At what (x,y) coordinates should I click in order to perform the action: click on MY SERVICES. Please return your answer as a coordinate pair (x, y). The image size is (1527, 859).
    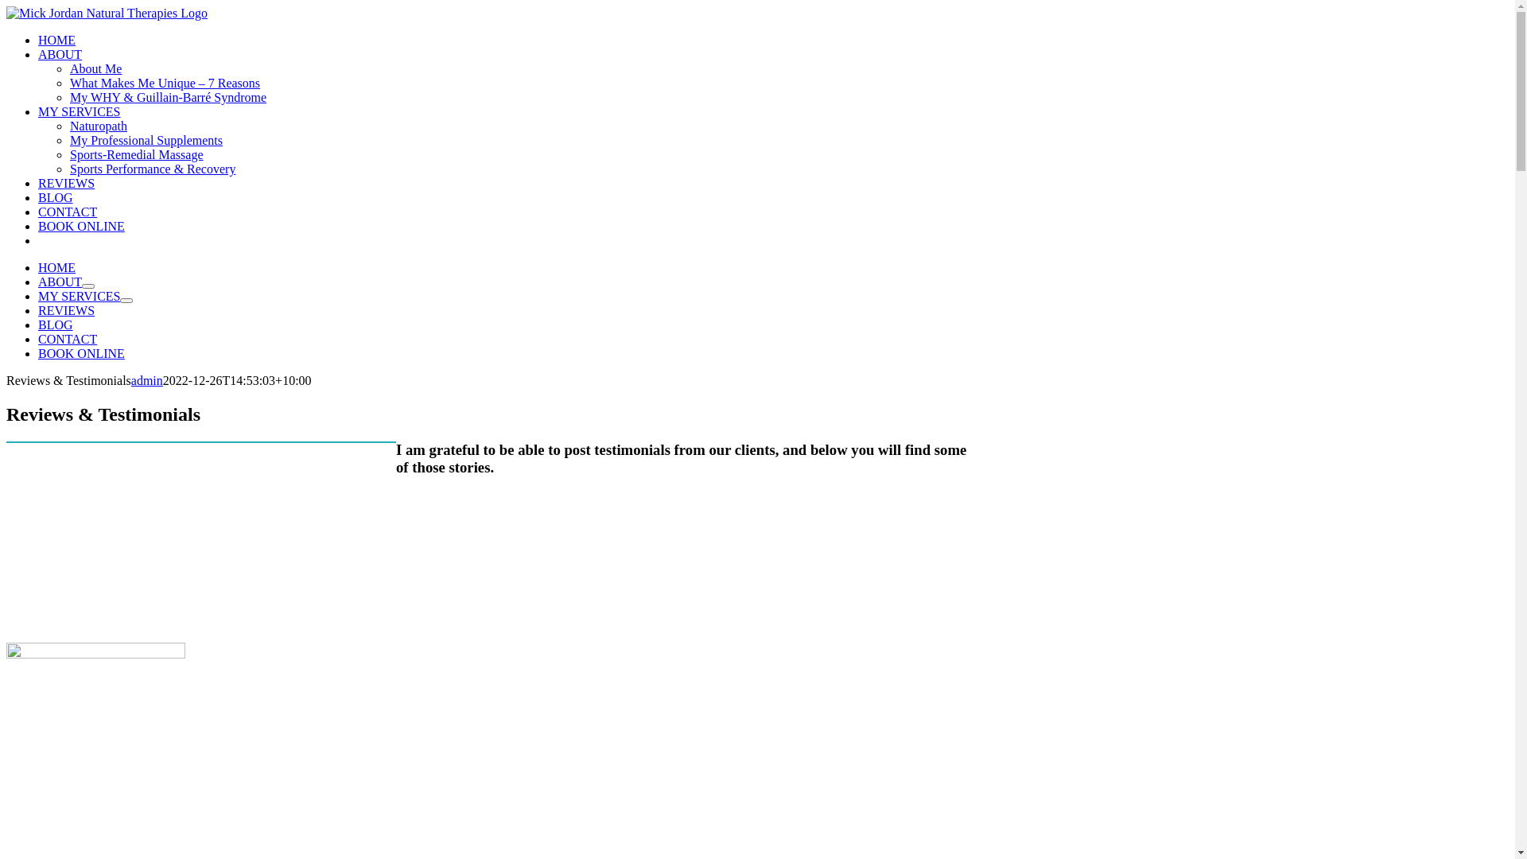
    Looking at the image, I should click on (80, 111).